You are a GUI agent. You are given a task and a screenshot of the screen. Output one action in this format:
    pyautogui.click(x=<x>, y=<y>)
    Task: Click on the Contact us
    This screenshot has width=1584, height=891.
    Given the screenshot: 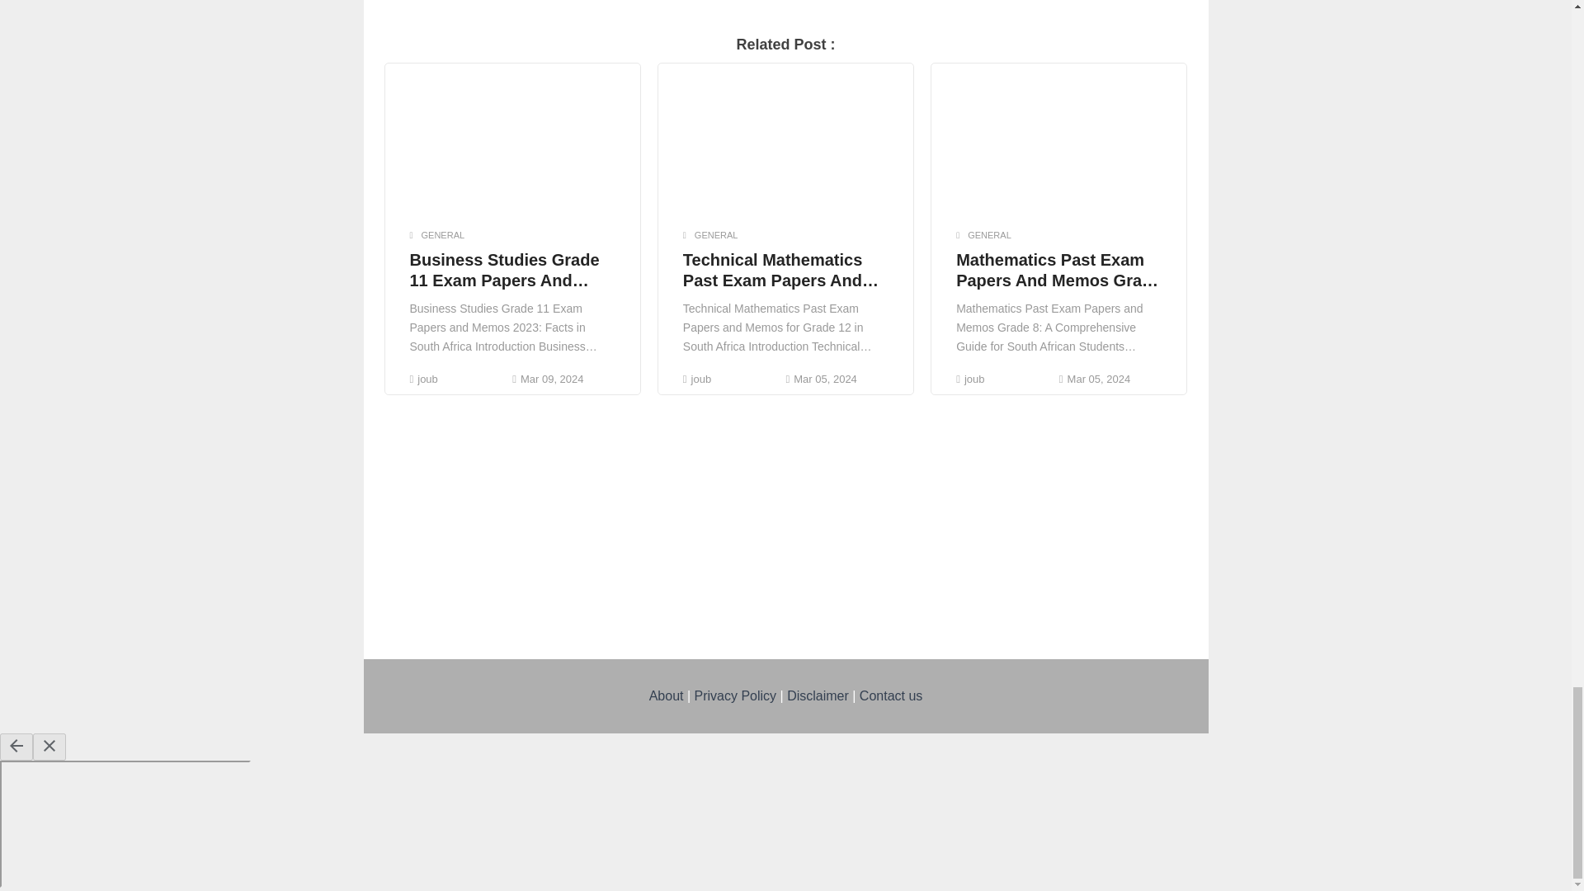 What is the action you would take?
    pyautogui.click(x=891, y=695)
    